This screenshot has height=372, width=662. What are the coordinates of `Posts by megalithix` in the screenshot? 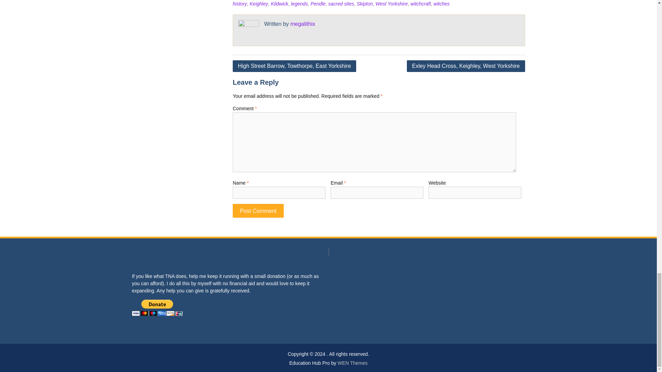 It's located at (303, 23).